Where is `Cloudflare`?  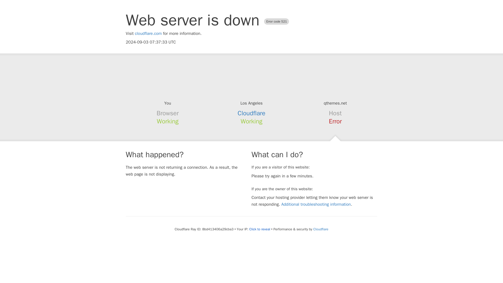
Cloudflare is located at coordinates (251, 113).